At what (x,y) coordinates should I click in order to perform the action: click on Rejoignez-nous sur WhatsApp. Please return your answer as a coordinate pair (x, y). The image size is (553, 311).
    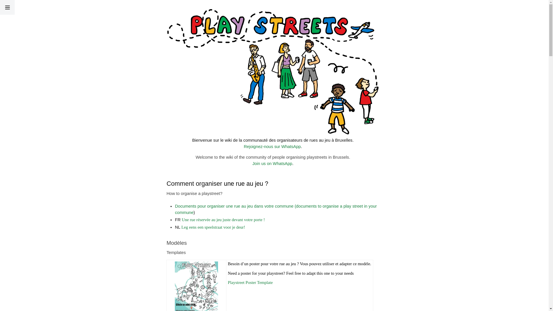
    Looking at the image, I should click on (272, 147).